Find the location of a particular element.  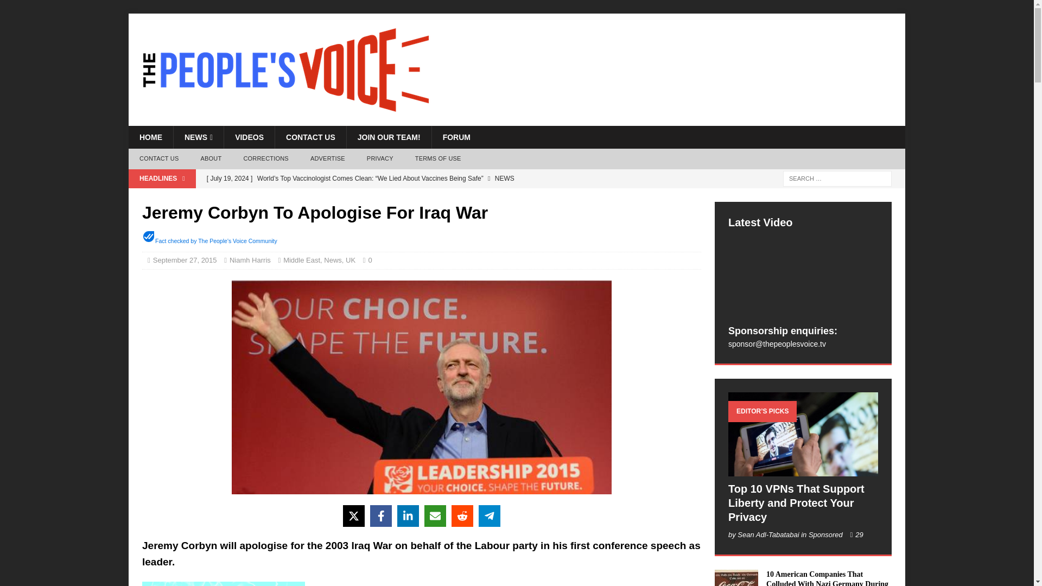

JOIN OUR TEAM! is located at coordinates (389, 137).